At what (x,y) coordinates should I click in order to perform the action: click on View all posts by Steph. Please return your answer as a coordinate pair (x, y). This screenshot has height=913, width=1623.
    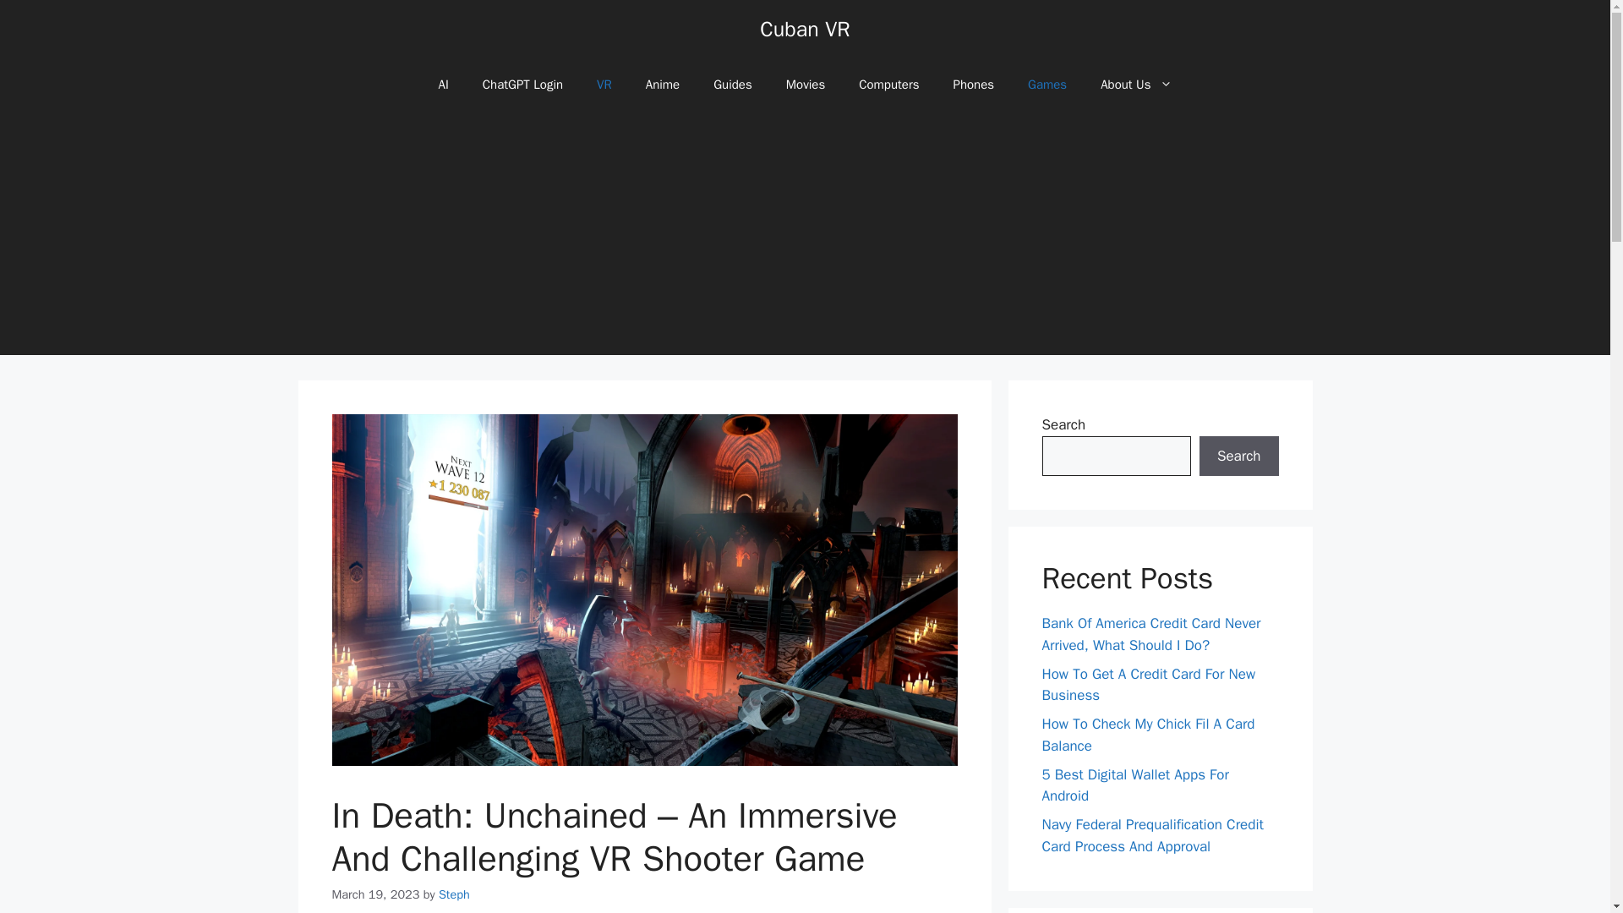
    Looking at the image, I should click on (454, 894).